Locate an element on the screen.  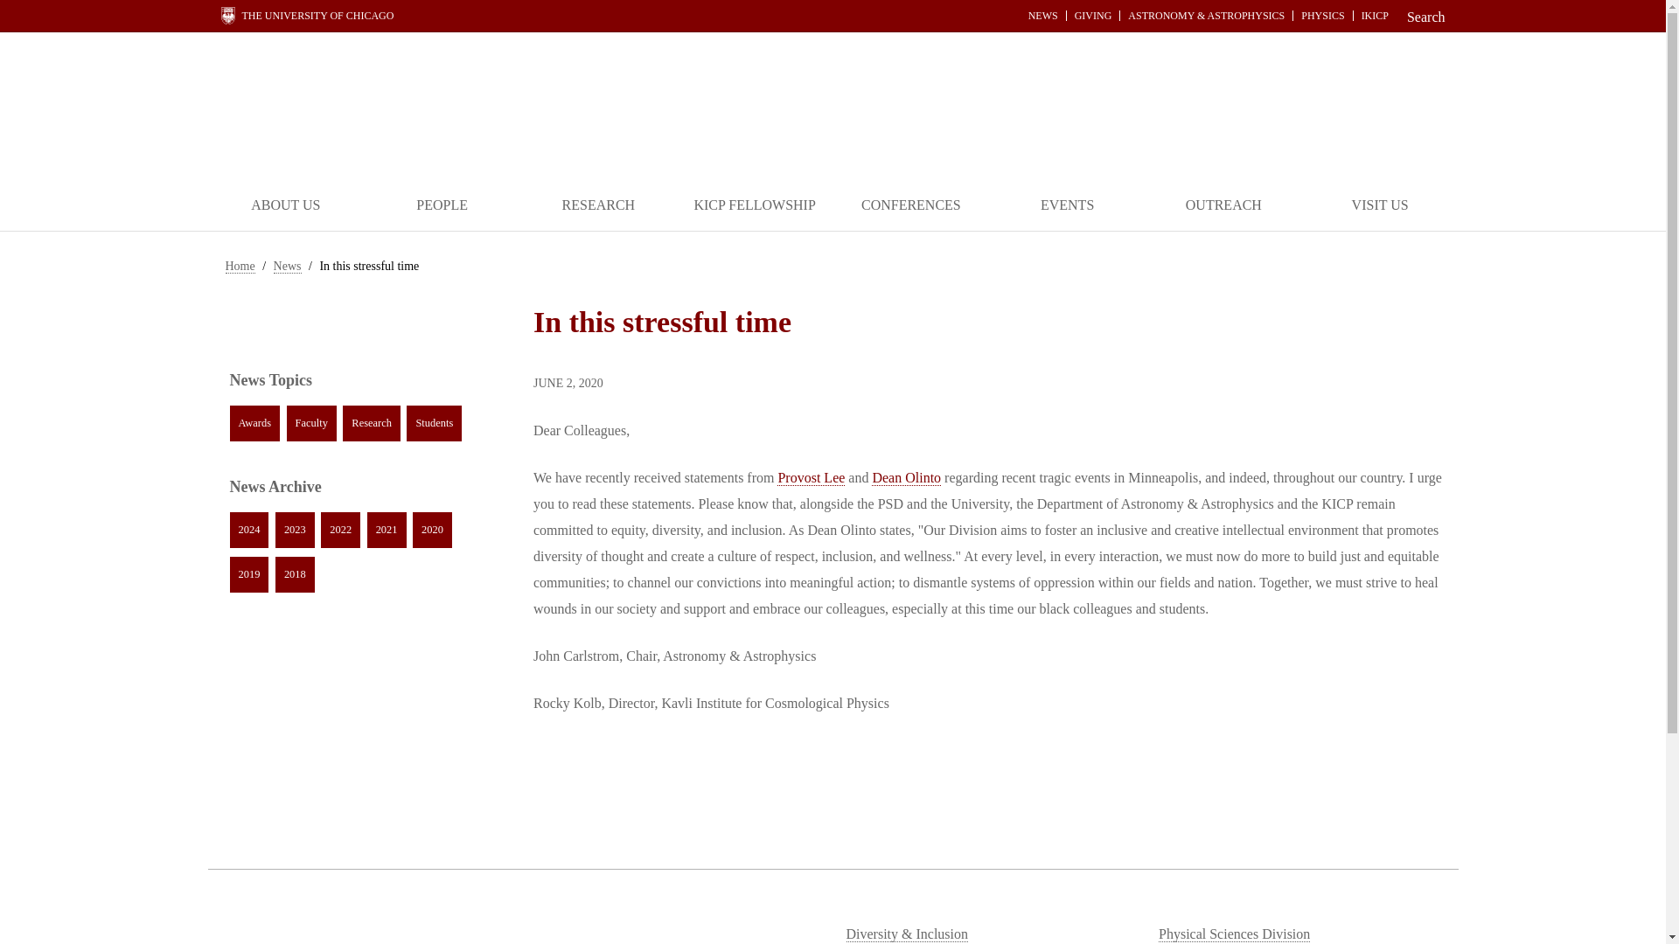
THE UNIVERSITY OF CHICAGO is located at coordinates (306, 16).